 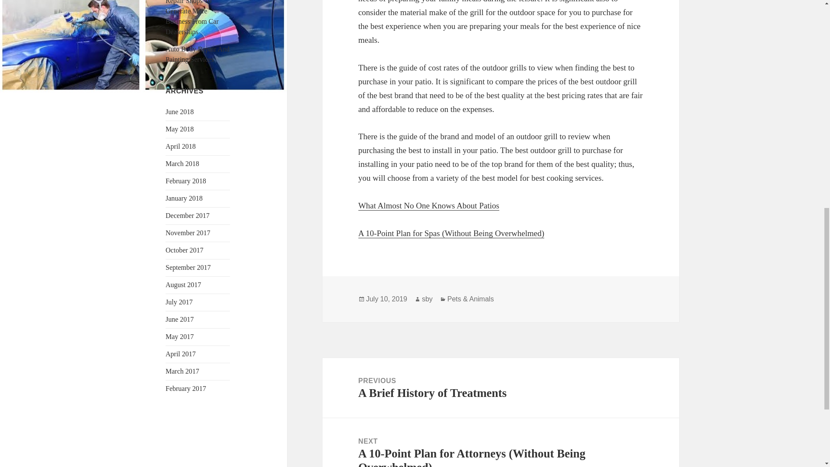 I want to click on April 2017, so click(x=179, y=129).